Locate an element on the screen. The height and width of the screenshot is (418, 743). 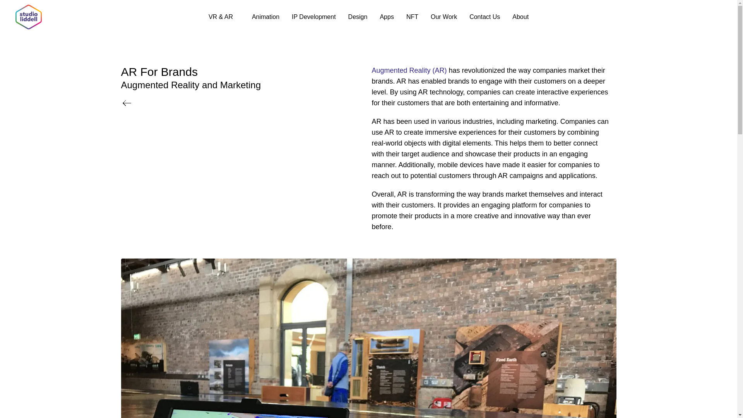
Our Work is located at coordinates (443, 17).